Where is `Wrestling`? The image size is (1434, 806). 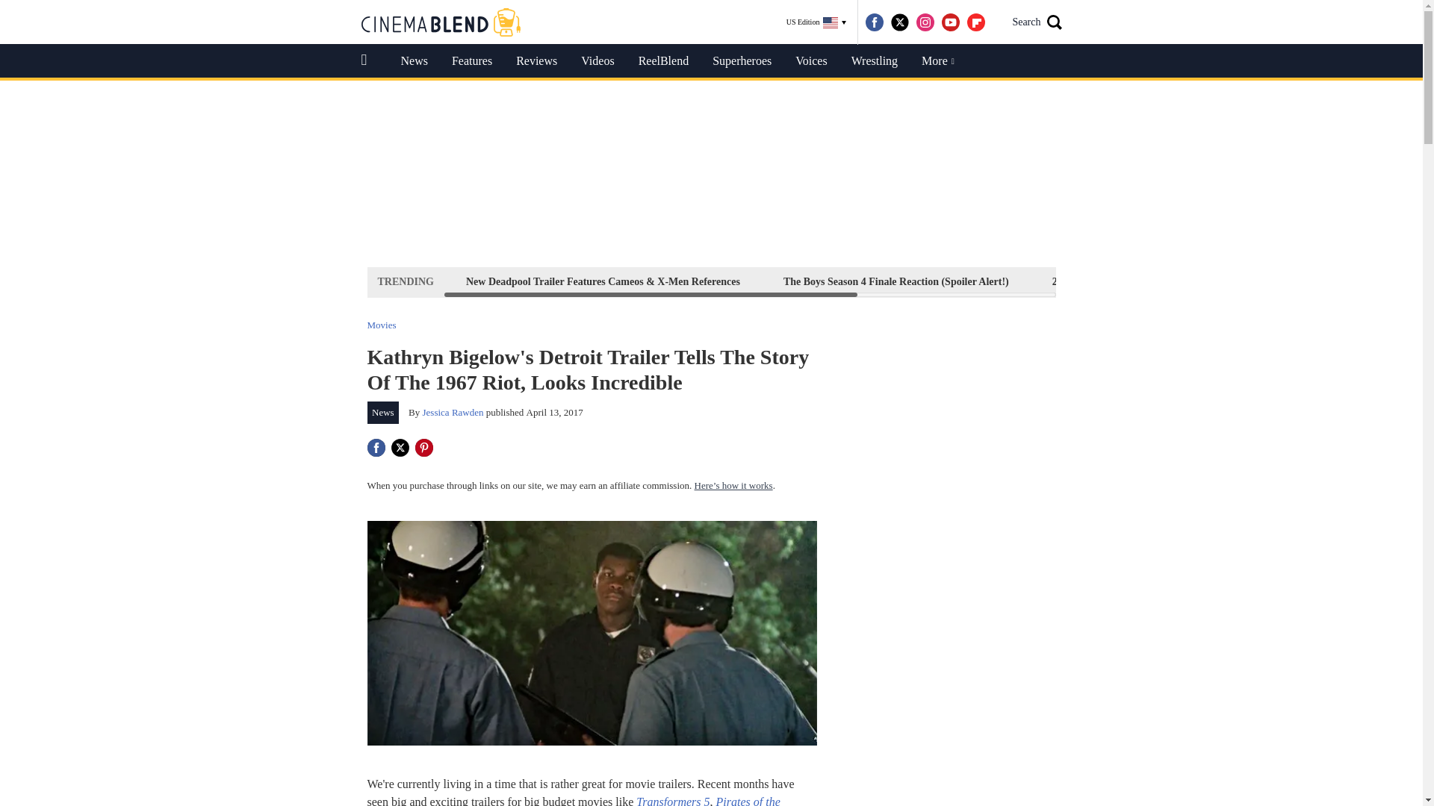 Wrestling is located at coordinates (874, 61).